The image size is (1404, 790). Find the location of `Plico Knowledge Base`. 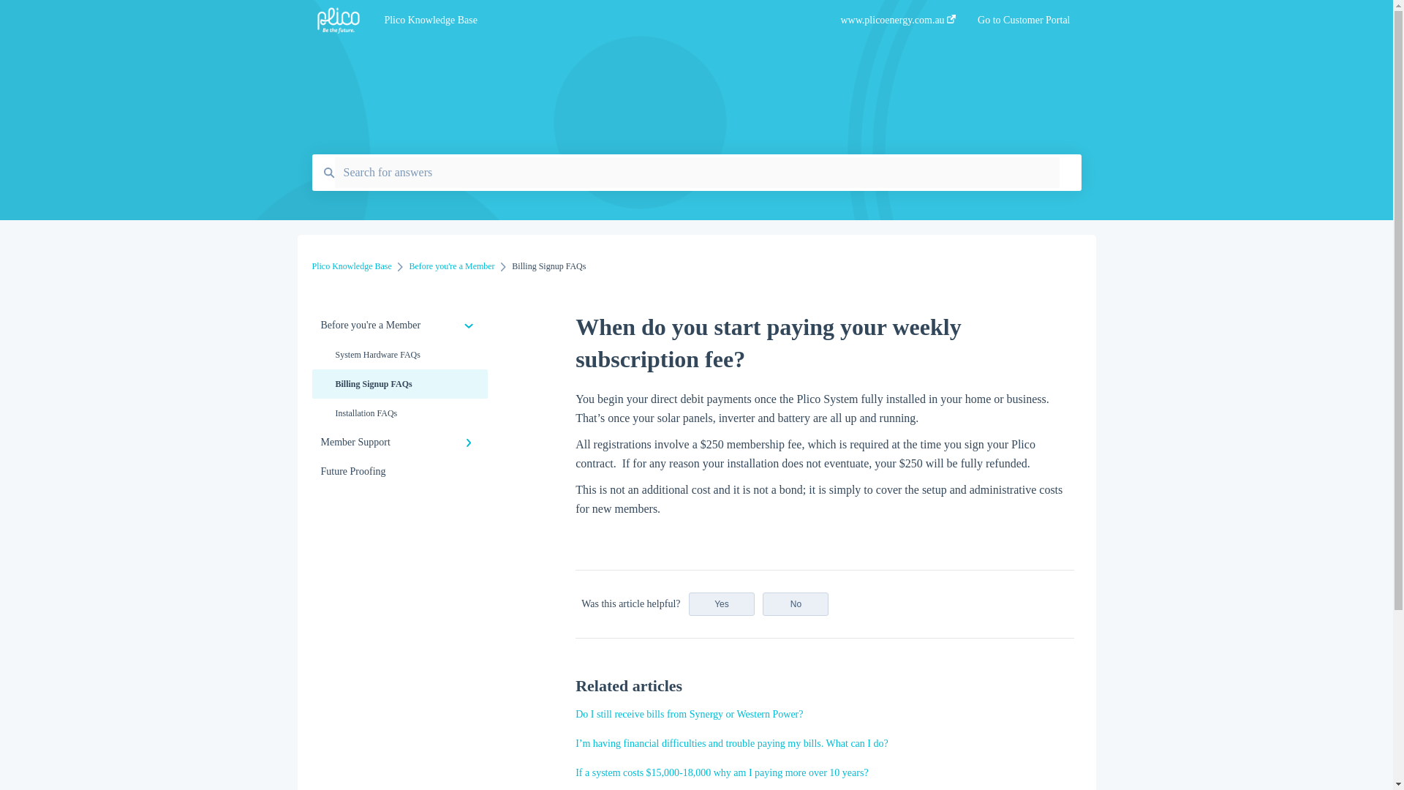

Plico Knowledge Base is located at coordinates (589, 20).